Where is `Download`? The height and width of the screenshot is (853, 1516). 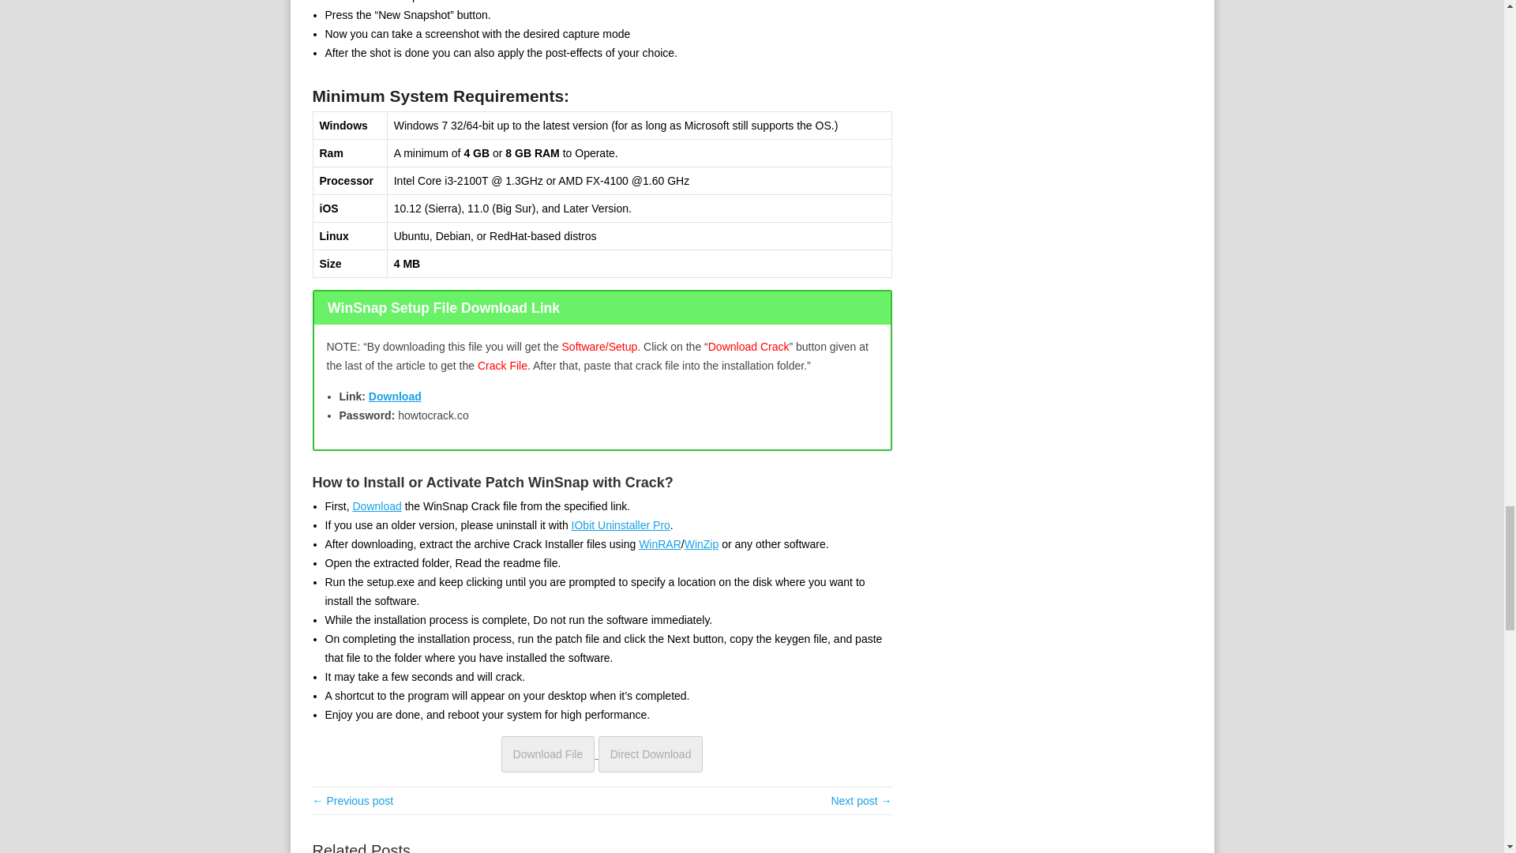
Download is located at coordinates (395, 396).